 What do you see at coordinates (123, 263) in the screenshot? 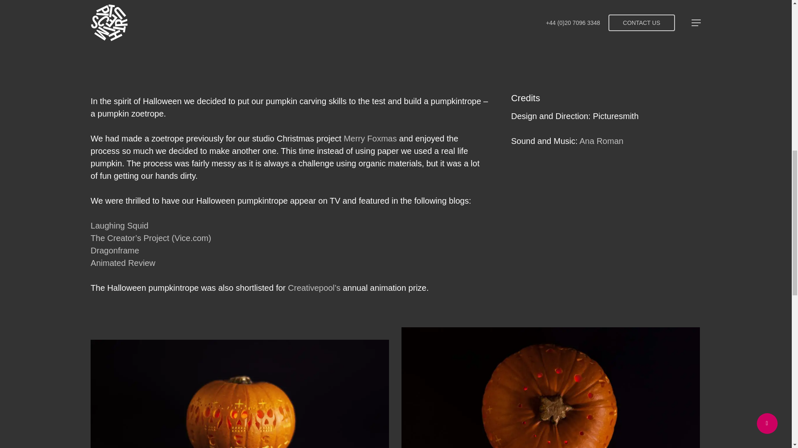
I see `Animated Review` at bounding box center [123, 263].